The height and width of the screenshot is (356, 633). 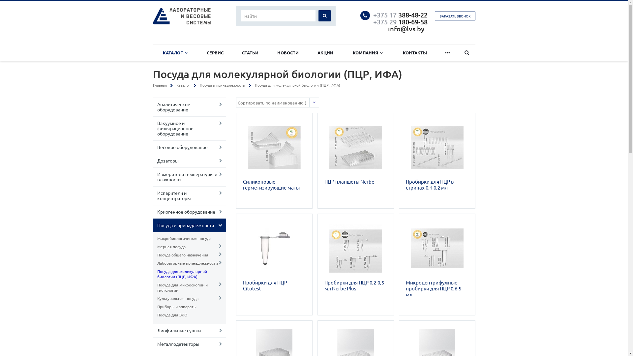 What do you see at coordinates (401, 22) in the screenshot?
I see `+375 29 180-69-58 ` at bounding box center [401, 22].